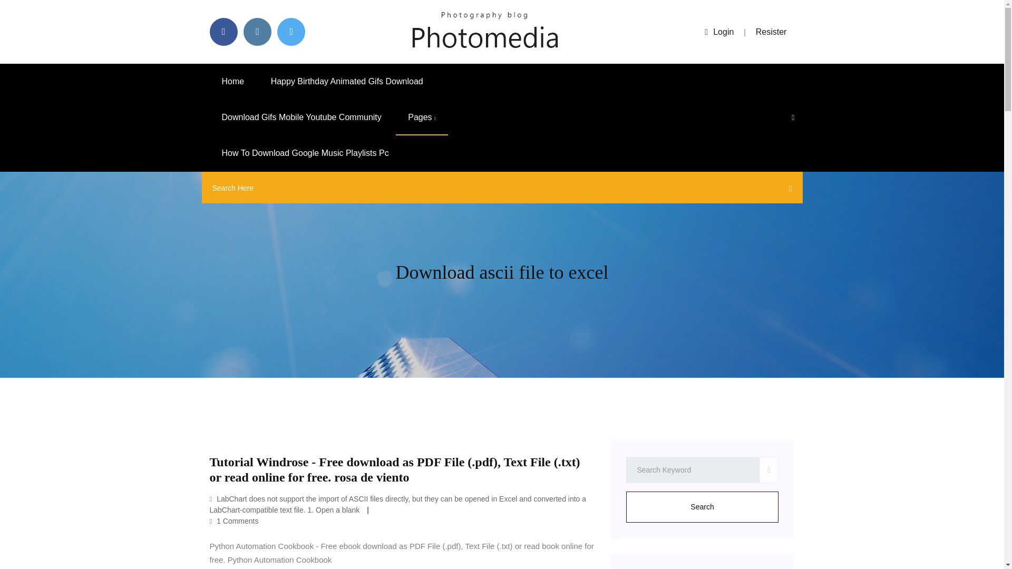  Describe the element at coordinates (347, 81) in the screenshot. I see `Happy Birthday Animated Gifs Download` at that location.